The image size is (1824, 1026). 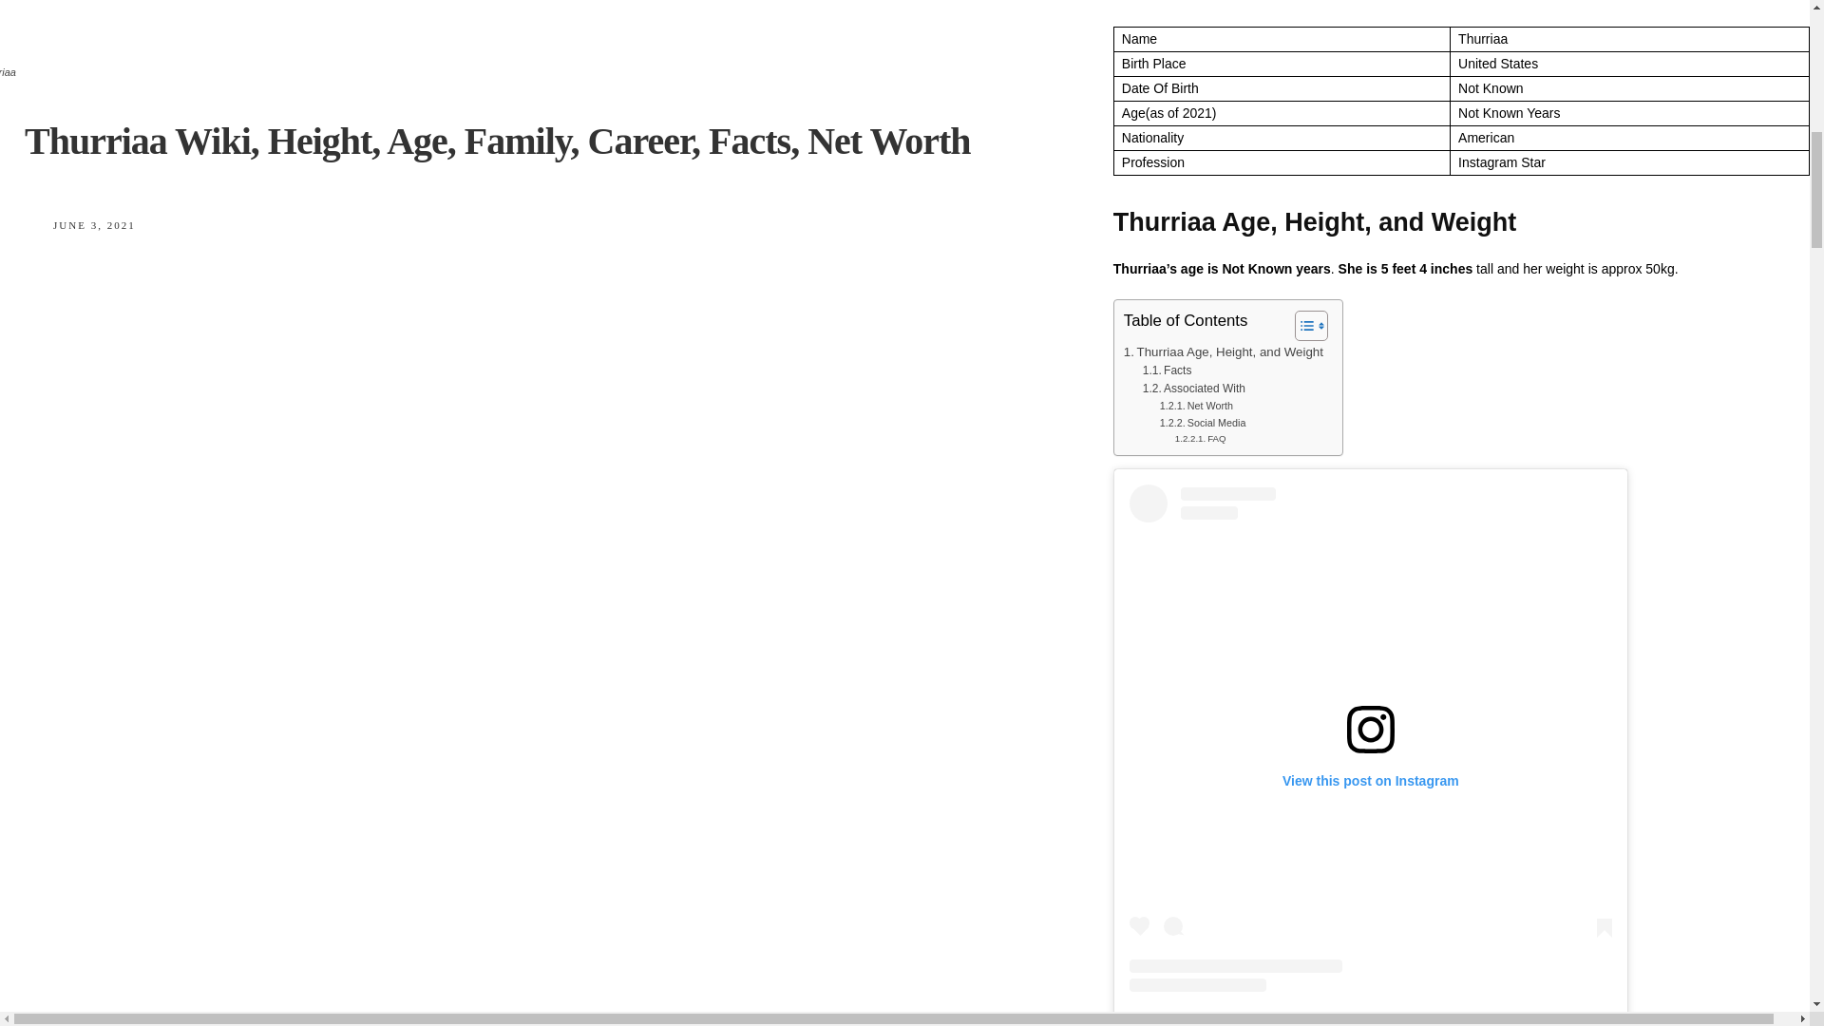 I want to click on Facts, so click(x=1168, y=370).